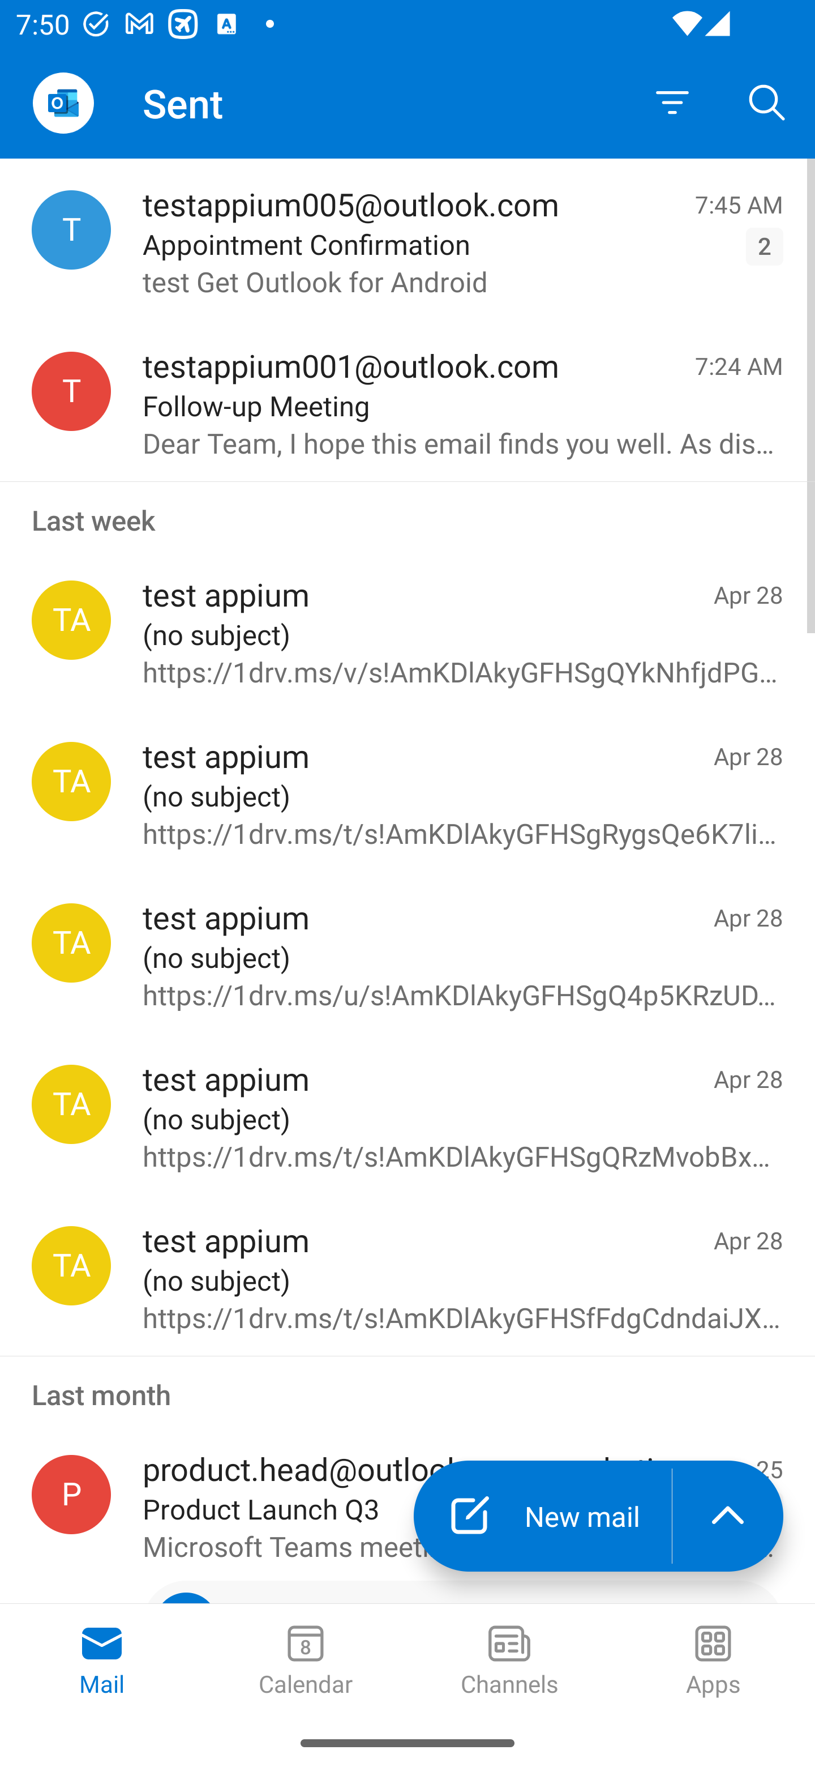 This screenshot has width=815, height=1767. What do you see at coordinates (71, 1494) in the screenshot?
I see `product.head@outlook.com, product.head@outlook.com` at bounding box center [71, 1494].